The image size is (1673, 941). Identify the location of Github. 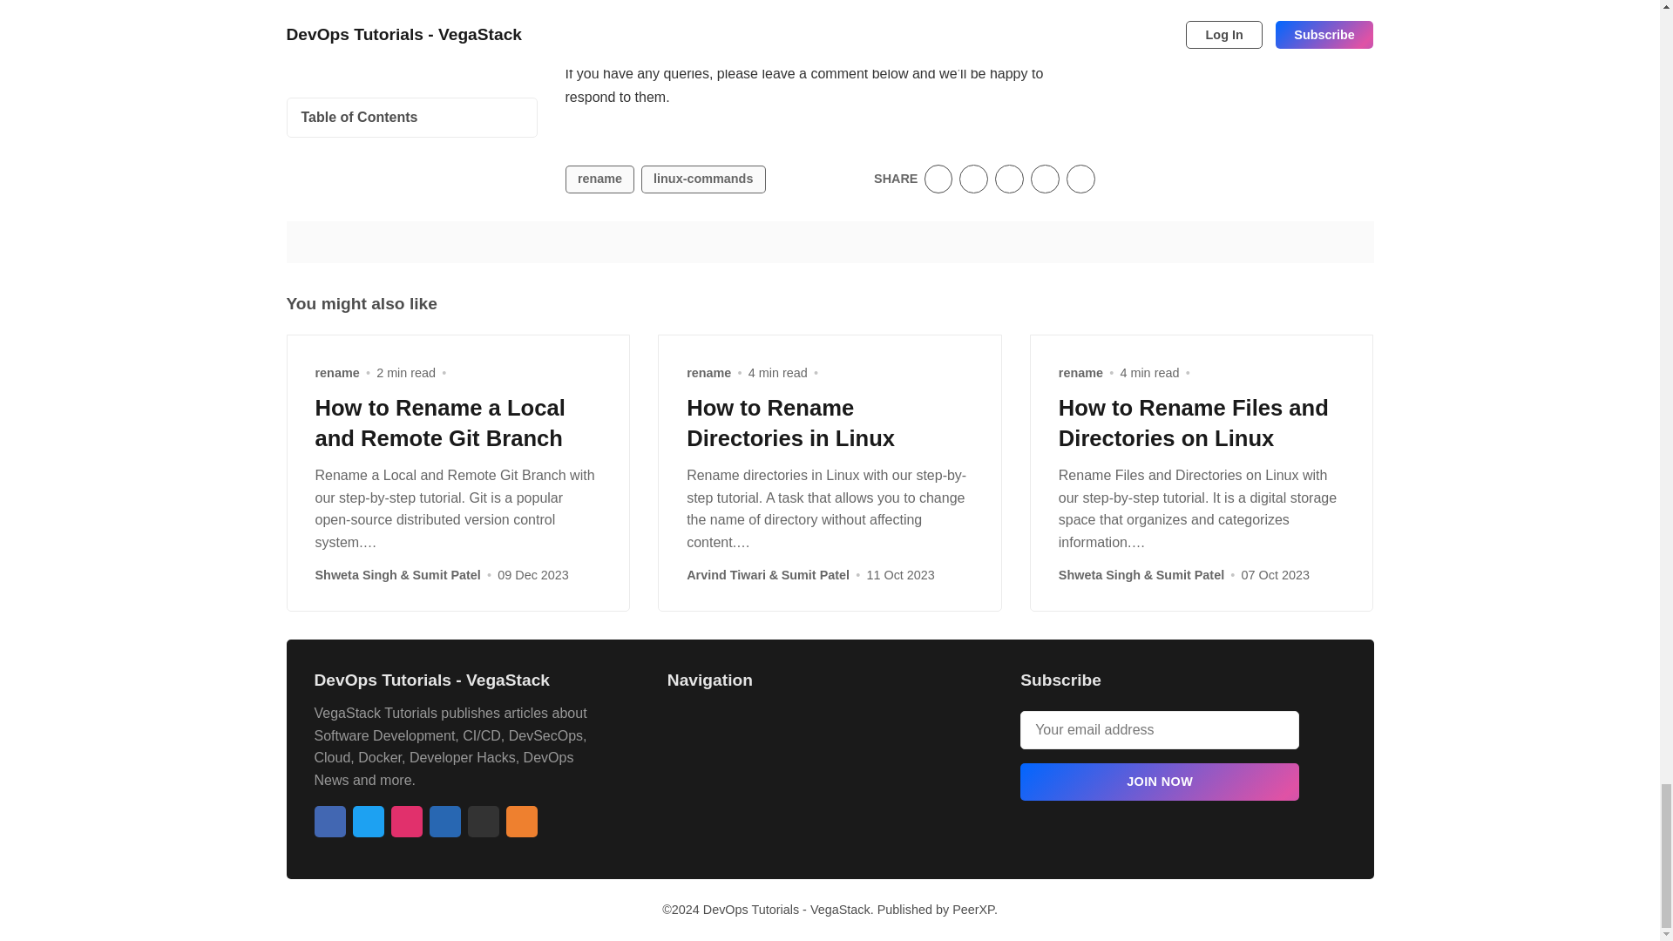
(483, 821).